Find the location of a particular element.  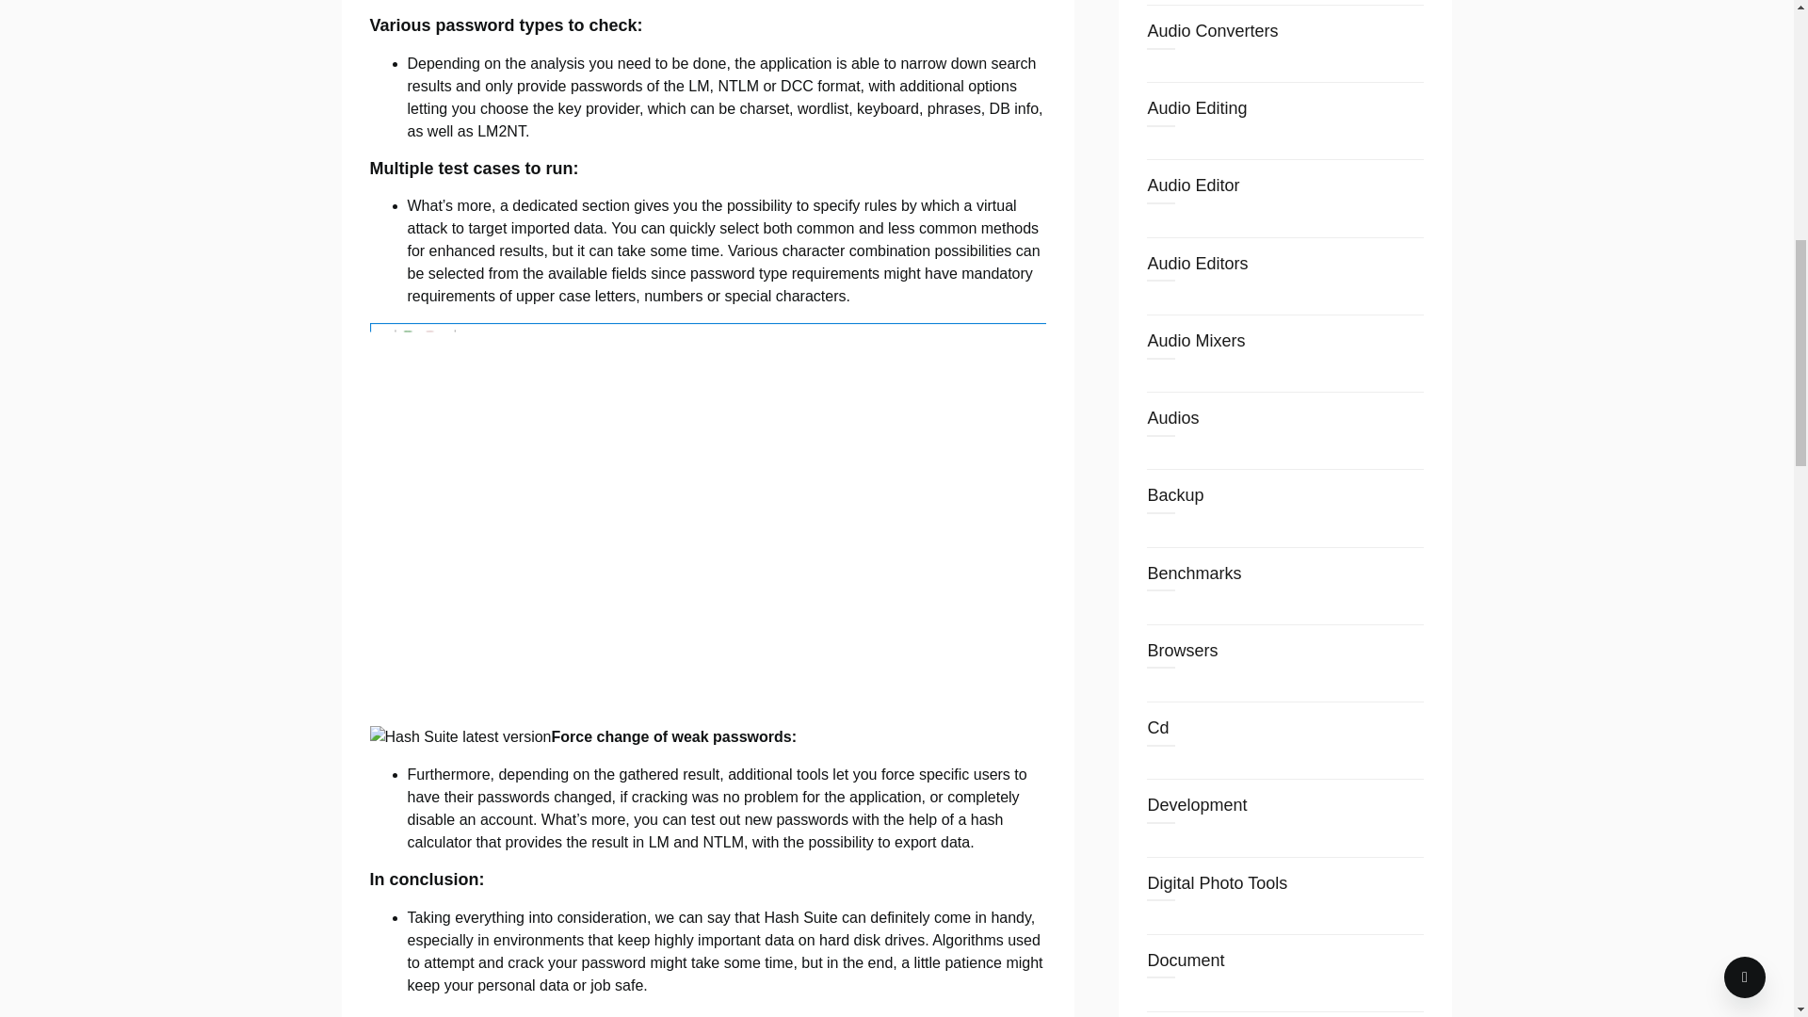

Backup is located at coordinates (1175, 495).